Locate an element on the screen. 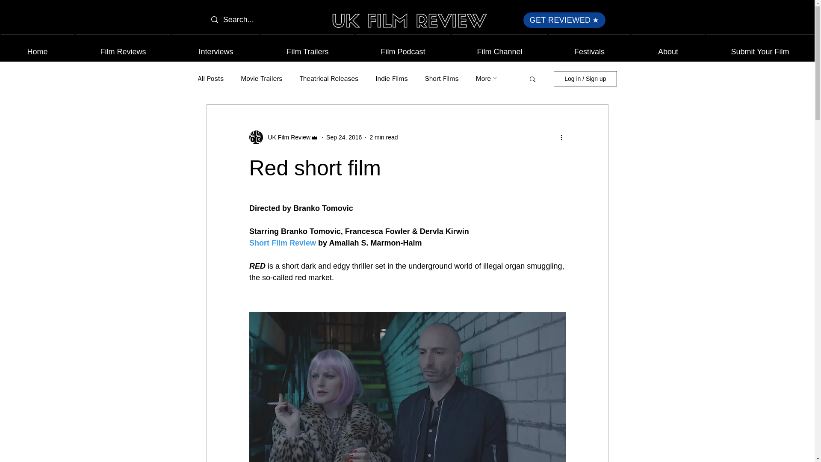 The width and height of the screenshot is (821, 462). Film Podcast is located at coordinates (403, 48).